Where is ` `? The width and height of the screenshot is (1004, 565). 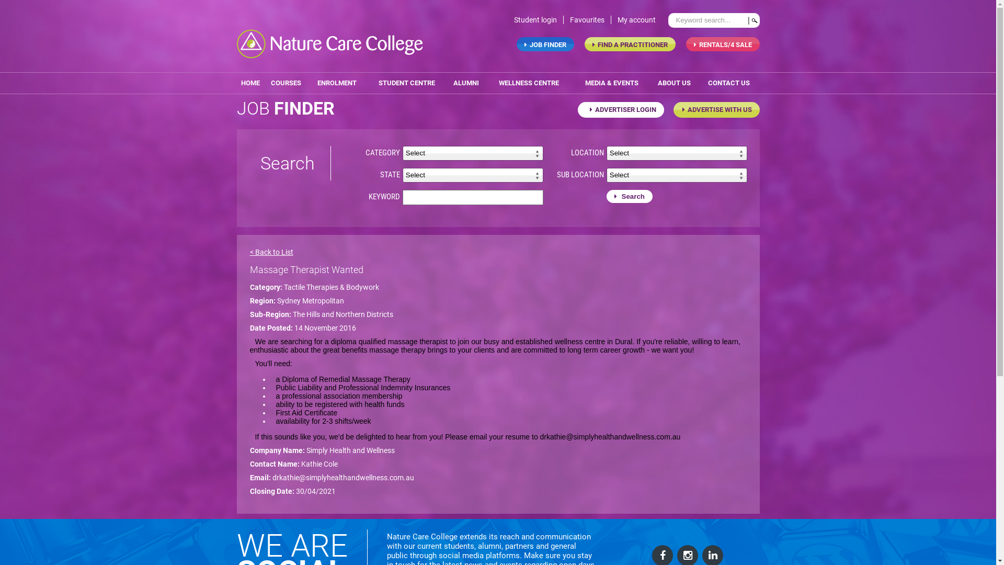   is located at coordinates (753, 20).